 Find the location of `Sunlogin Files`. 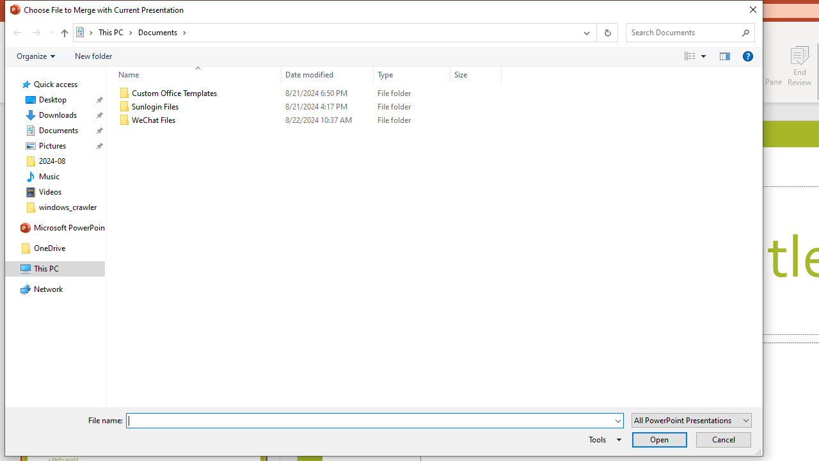

Sunlogin Files is located at coordinates (307, 106).